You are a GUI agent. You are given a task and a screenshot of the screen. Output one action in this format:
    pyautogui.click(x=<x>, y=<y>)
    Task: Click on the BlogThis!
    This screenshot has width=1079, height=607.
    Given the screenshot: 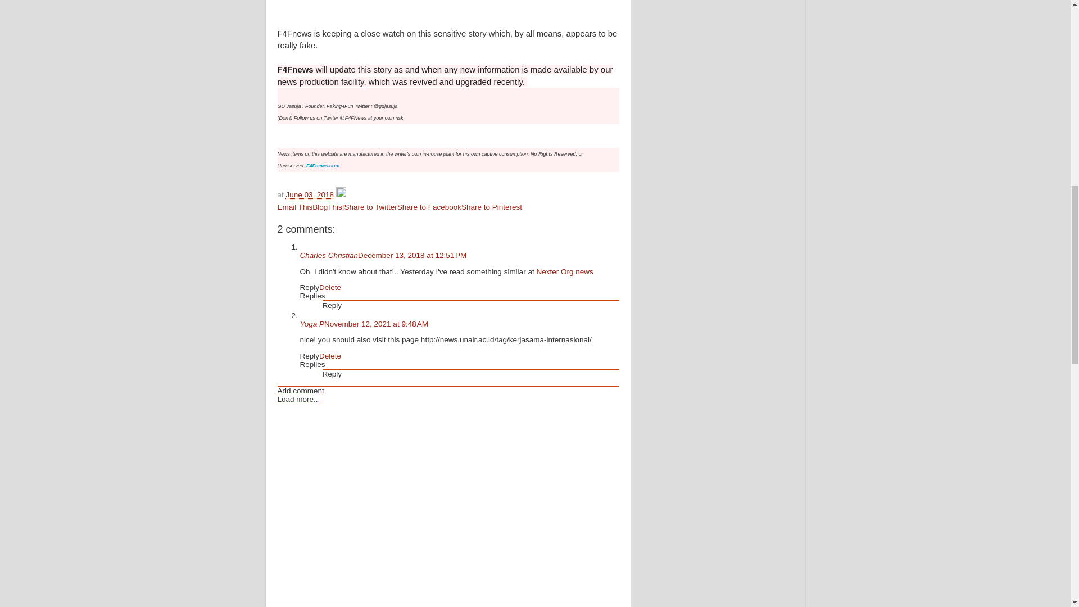 What is the action you would take?
    pyautogui.click(x=328, y=207)
    